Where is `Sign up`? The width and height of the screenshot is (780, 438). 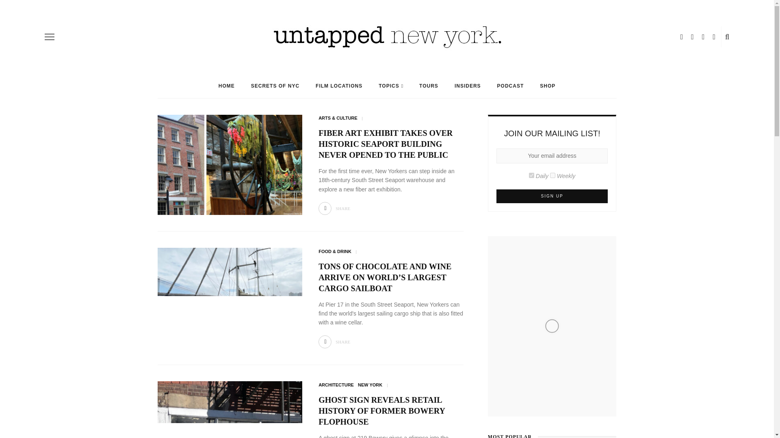 Sign up is located at coordinates (552, 196).